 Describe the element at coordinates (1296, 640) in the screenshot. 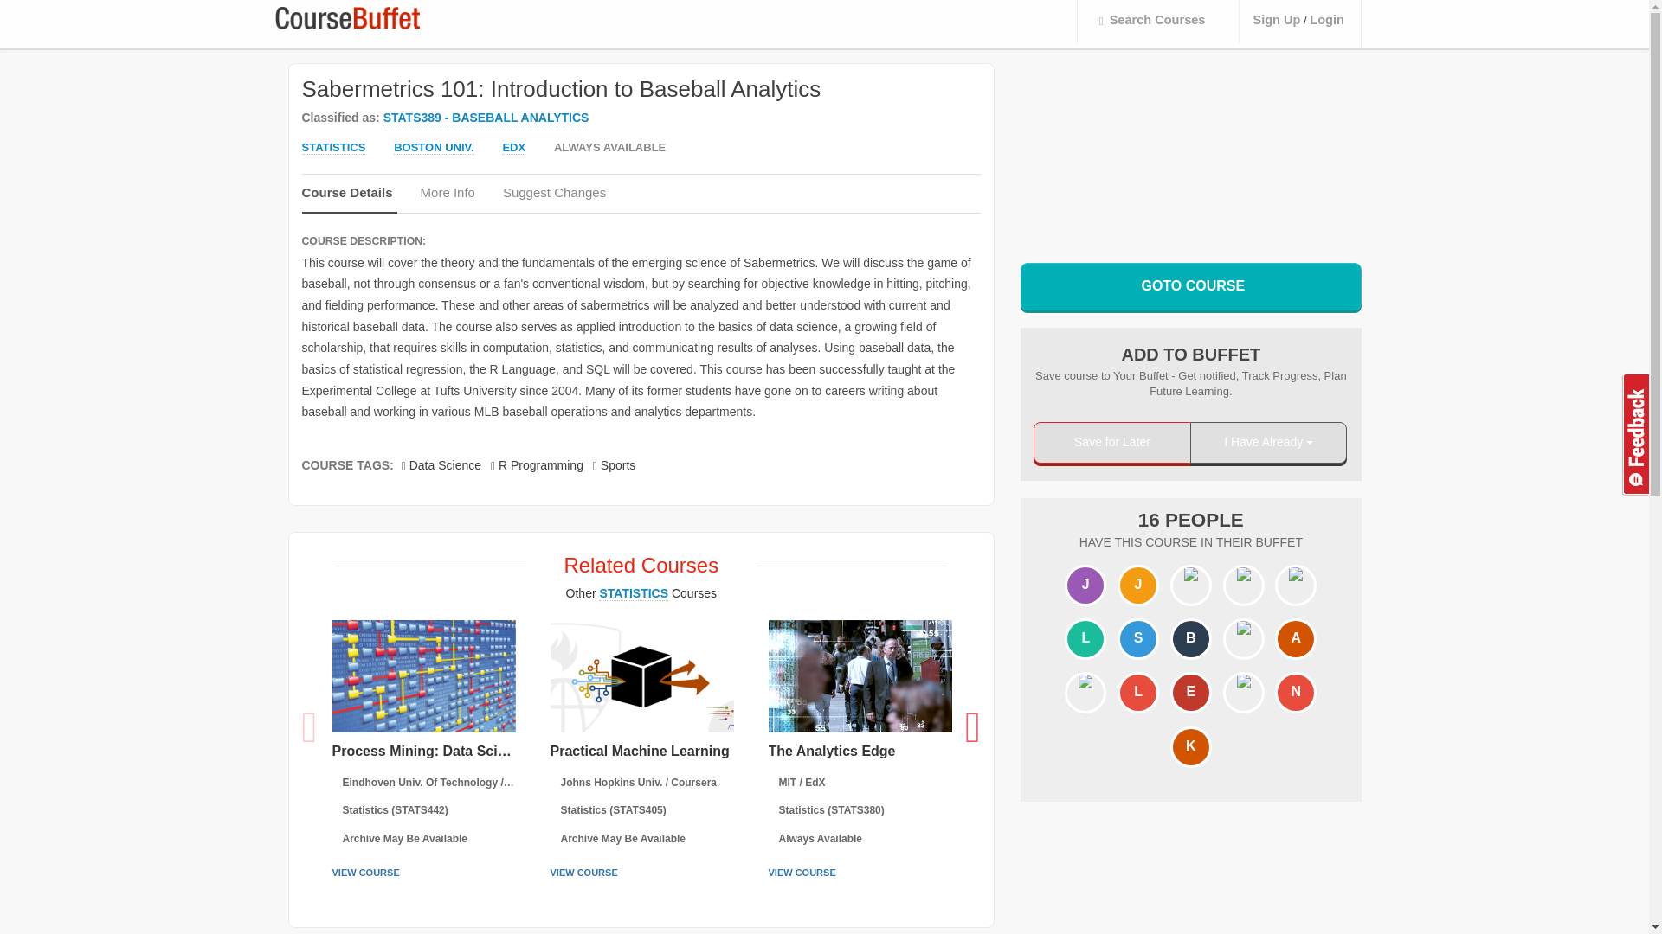

I see `A` at that location.